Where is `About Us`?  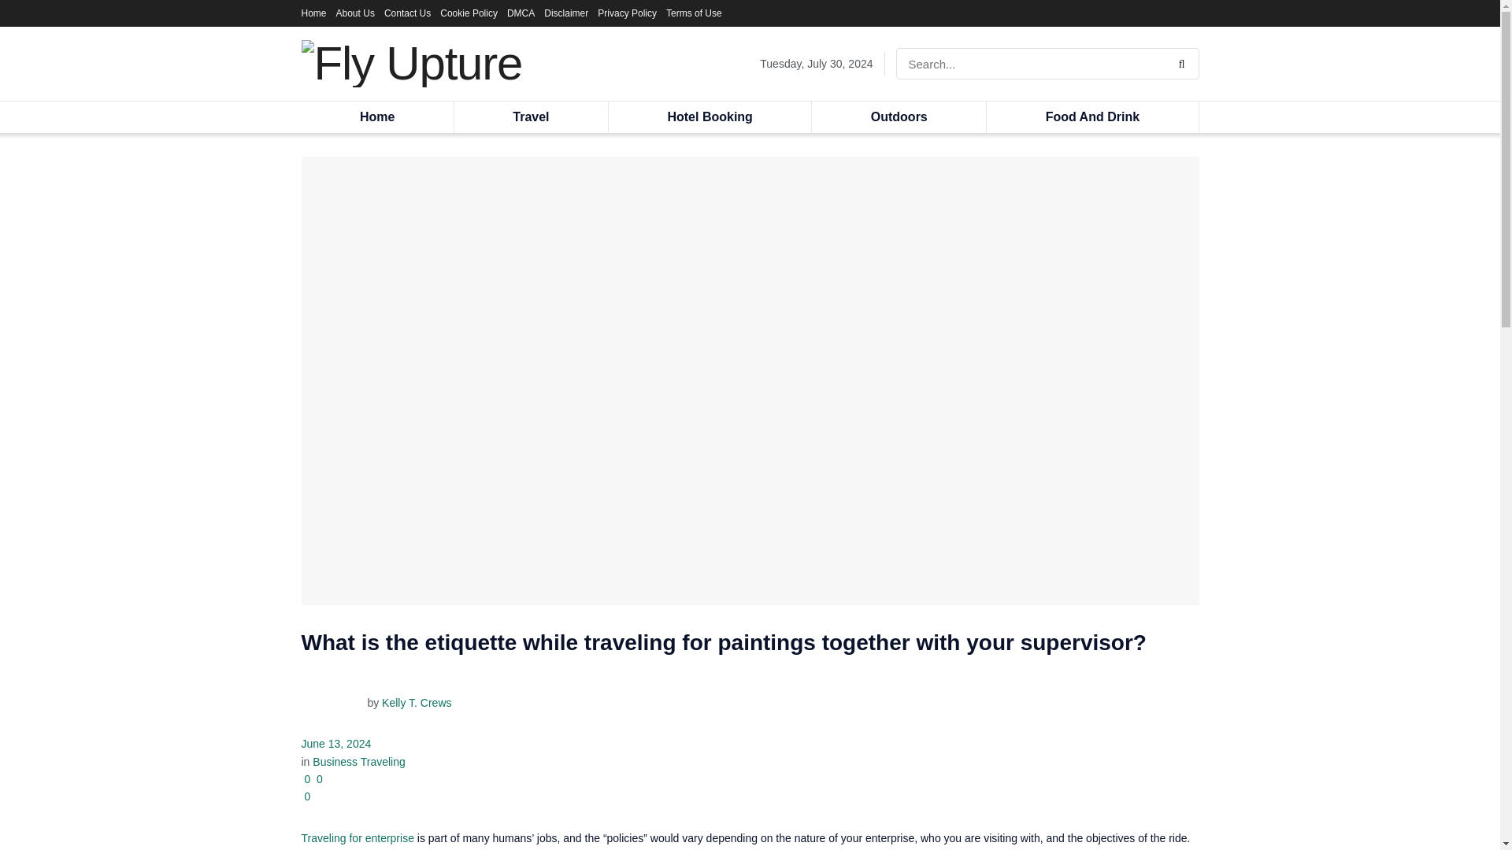 About Us is located at coordinates (355, 13).